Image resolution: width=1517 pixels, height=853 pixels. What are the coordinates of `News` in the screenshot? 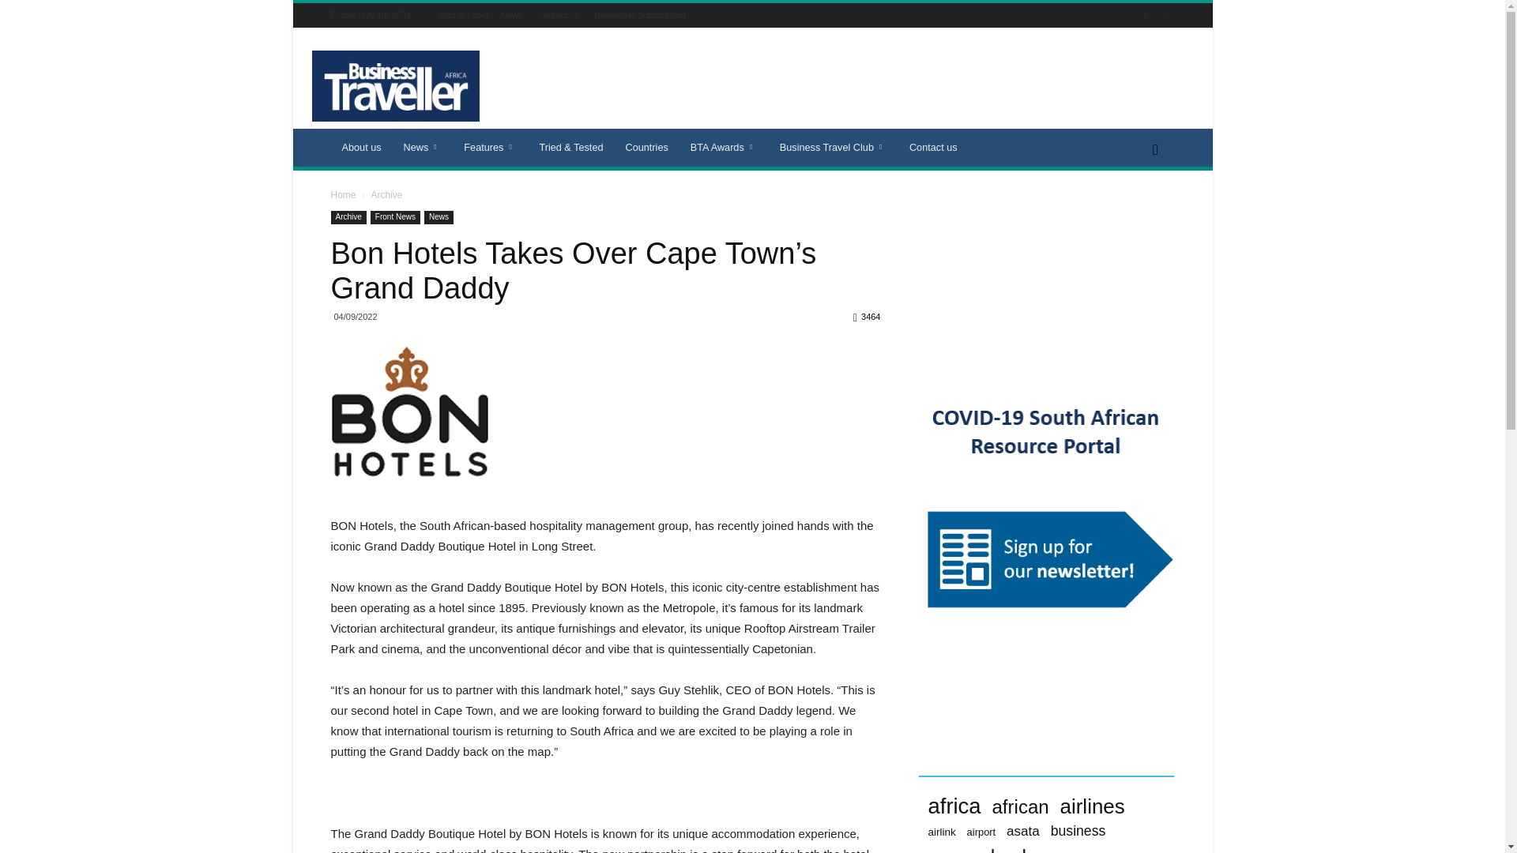 It's located at (512, 14).